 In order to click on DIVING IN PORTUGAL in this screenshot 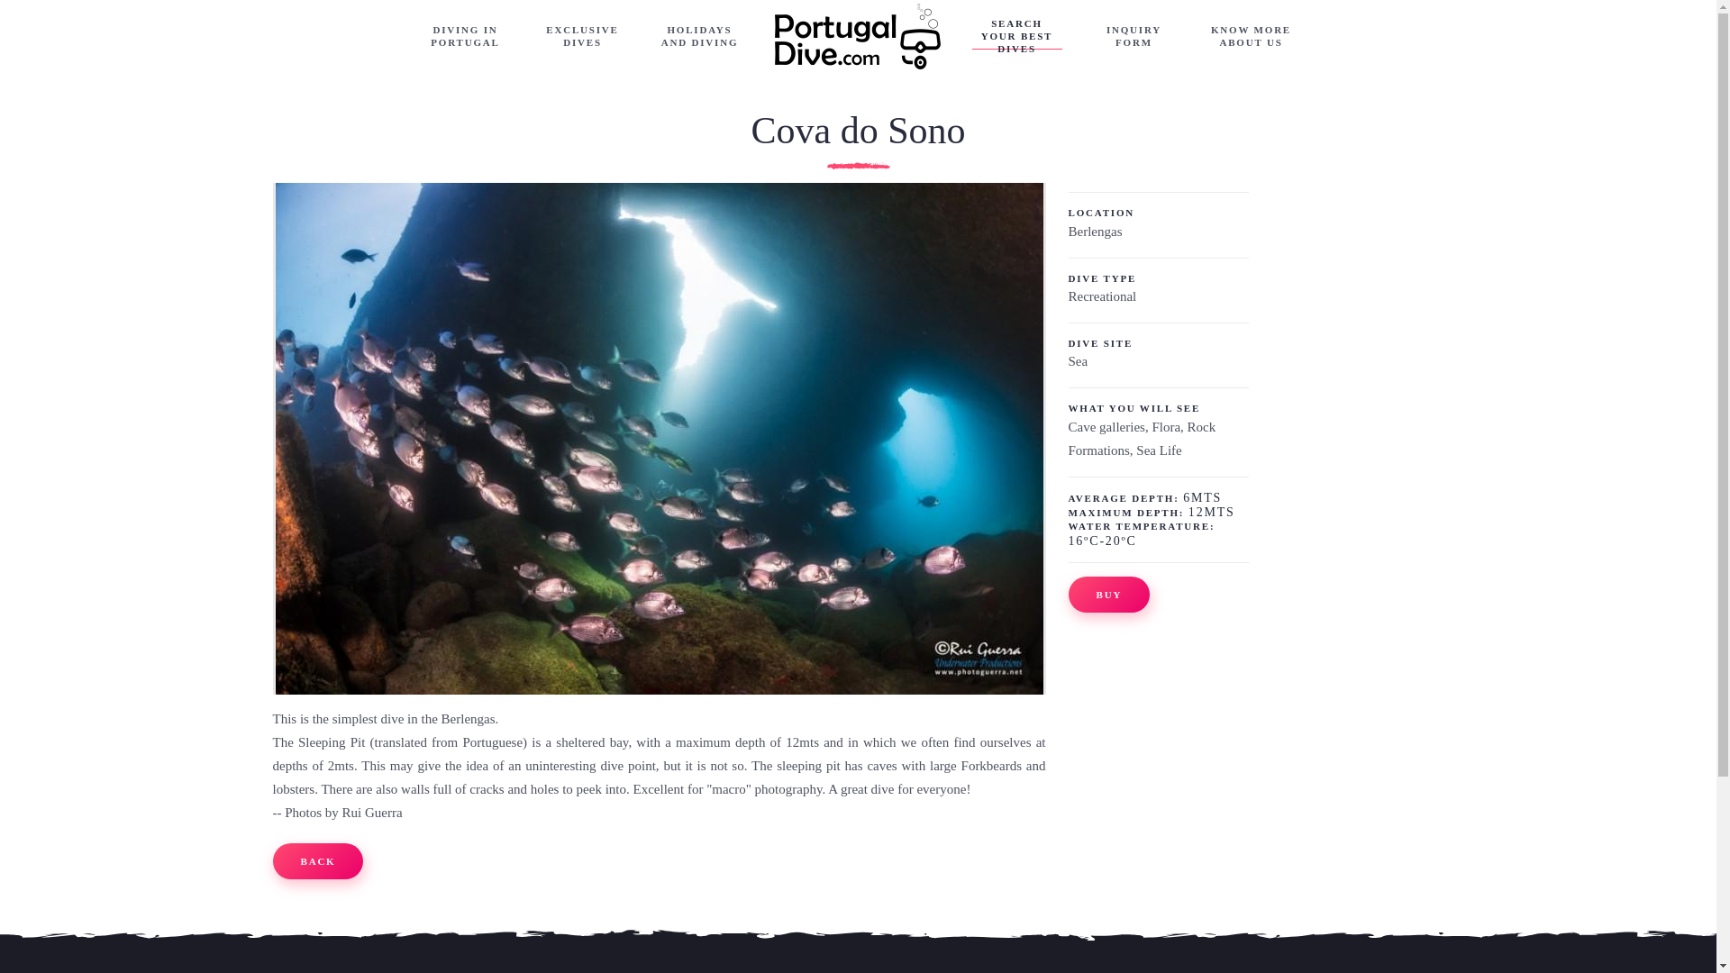, I will do `click(465, 36)`.